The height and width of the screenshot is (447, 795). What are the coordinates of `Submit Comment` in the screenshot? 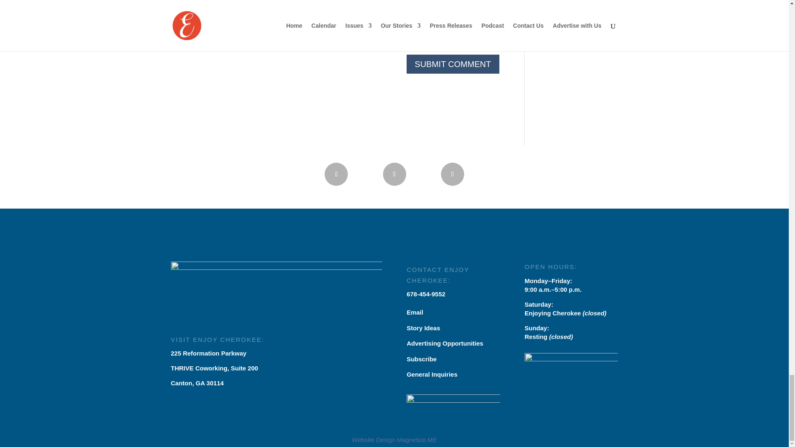 It's located at (453, 64).